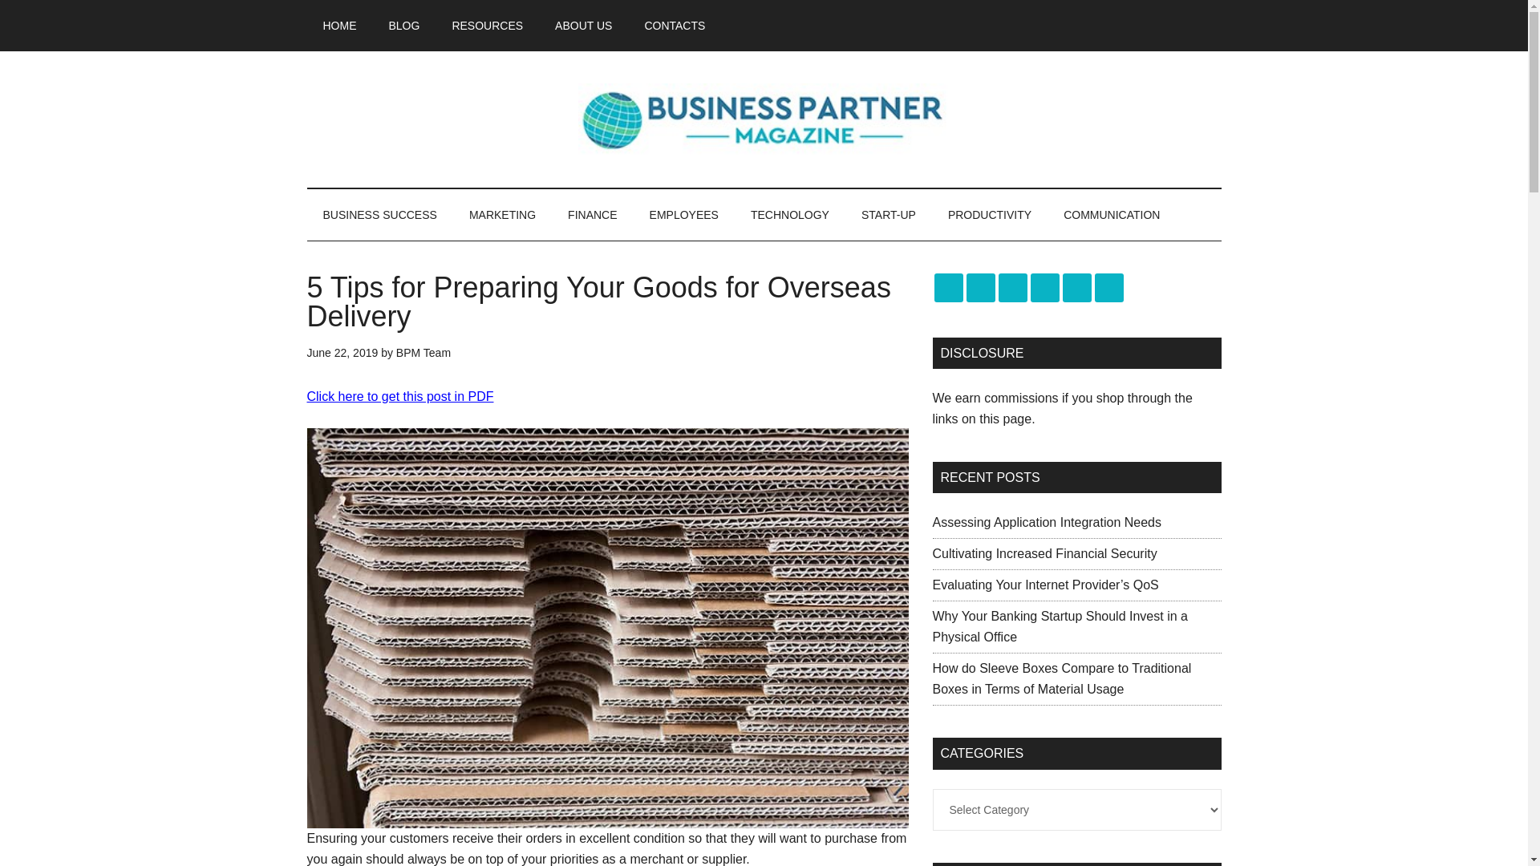  What do you see at coordinates (399, 396) in the screenshot?
I see `Click here to get this post in PDF` at bounding box center [399, 396].